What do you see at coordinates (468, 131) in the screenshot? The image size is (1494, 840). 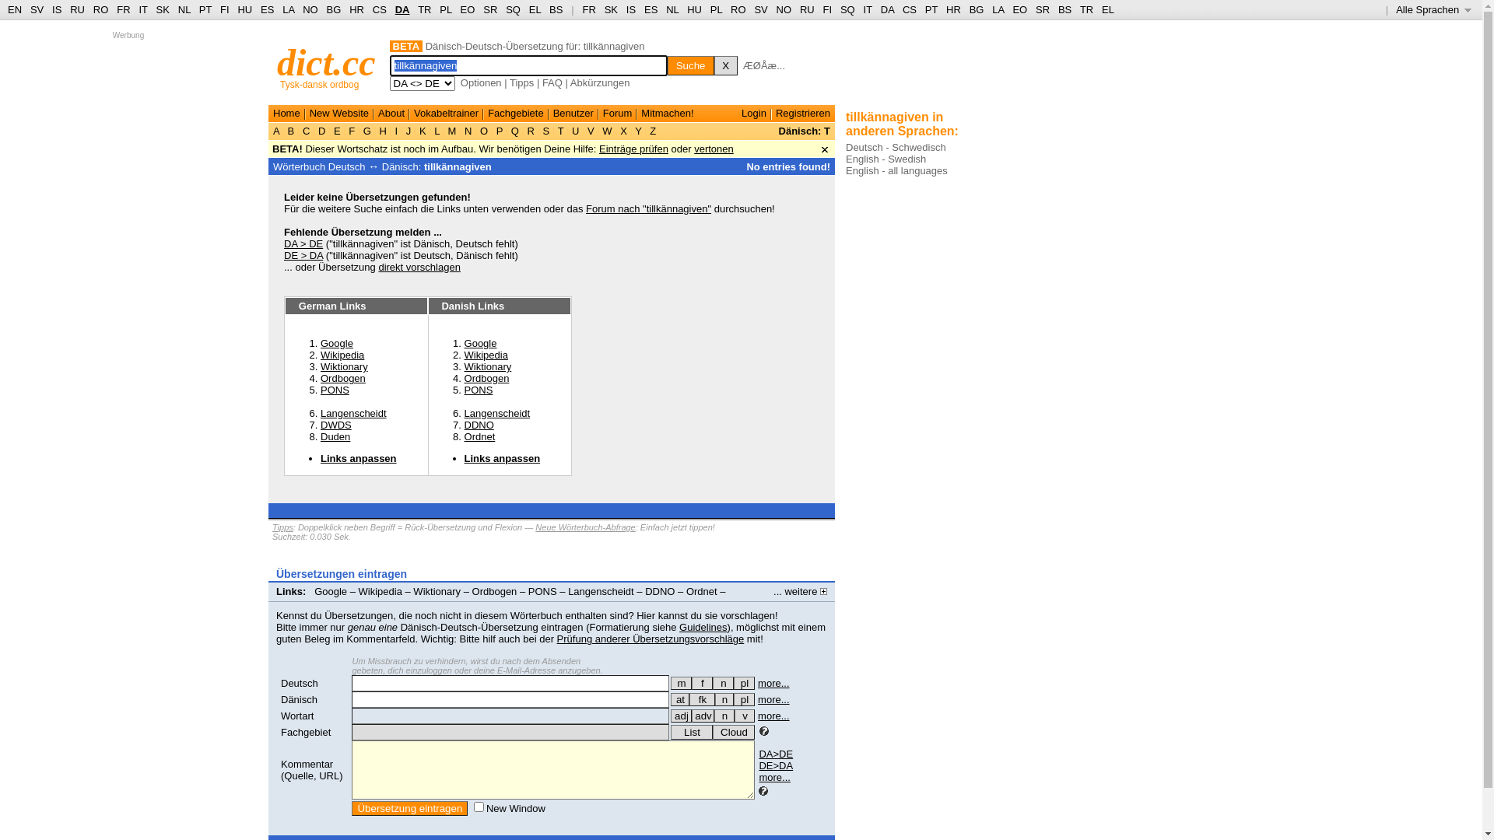 I see `N` at bounding box center [468, 131].